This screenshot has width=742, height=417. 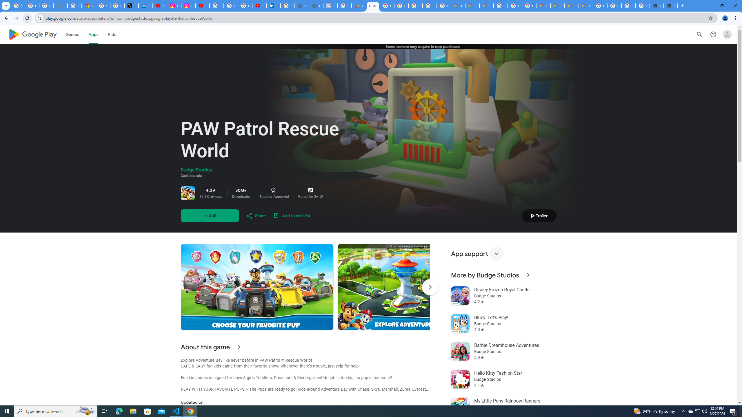 I want to click on Open account menu, so click(x=727, y=34).